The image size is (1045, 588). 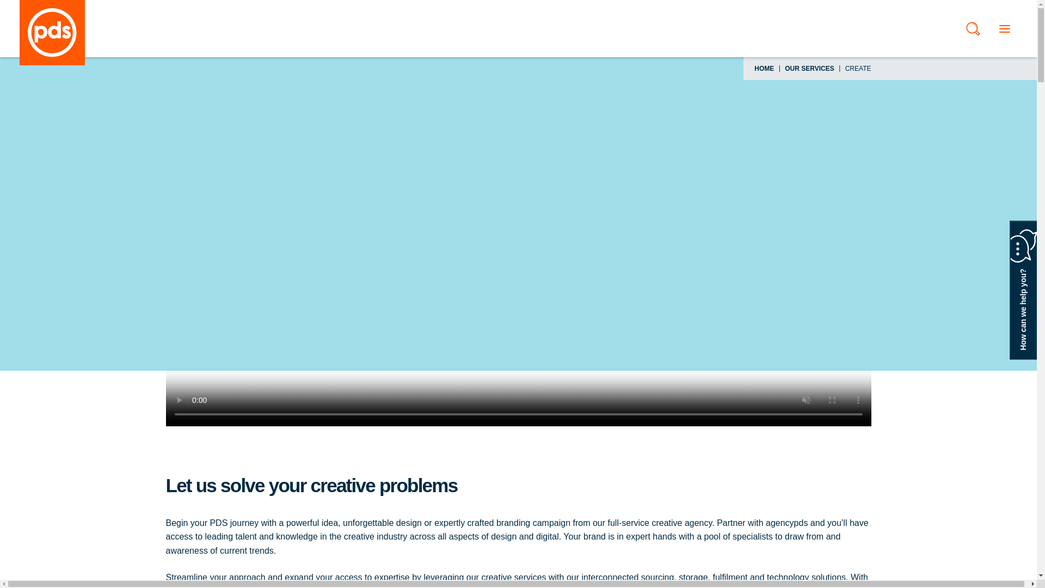 I want to click on HOME, so click(x=764, y=68).